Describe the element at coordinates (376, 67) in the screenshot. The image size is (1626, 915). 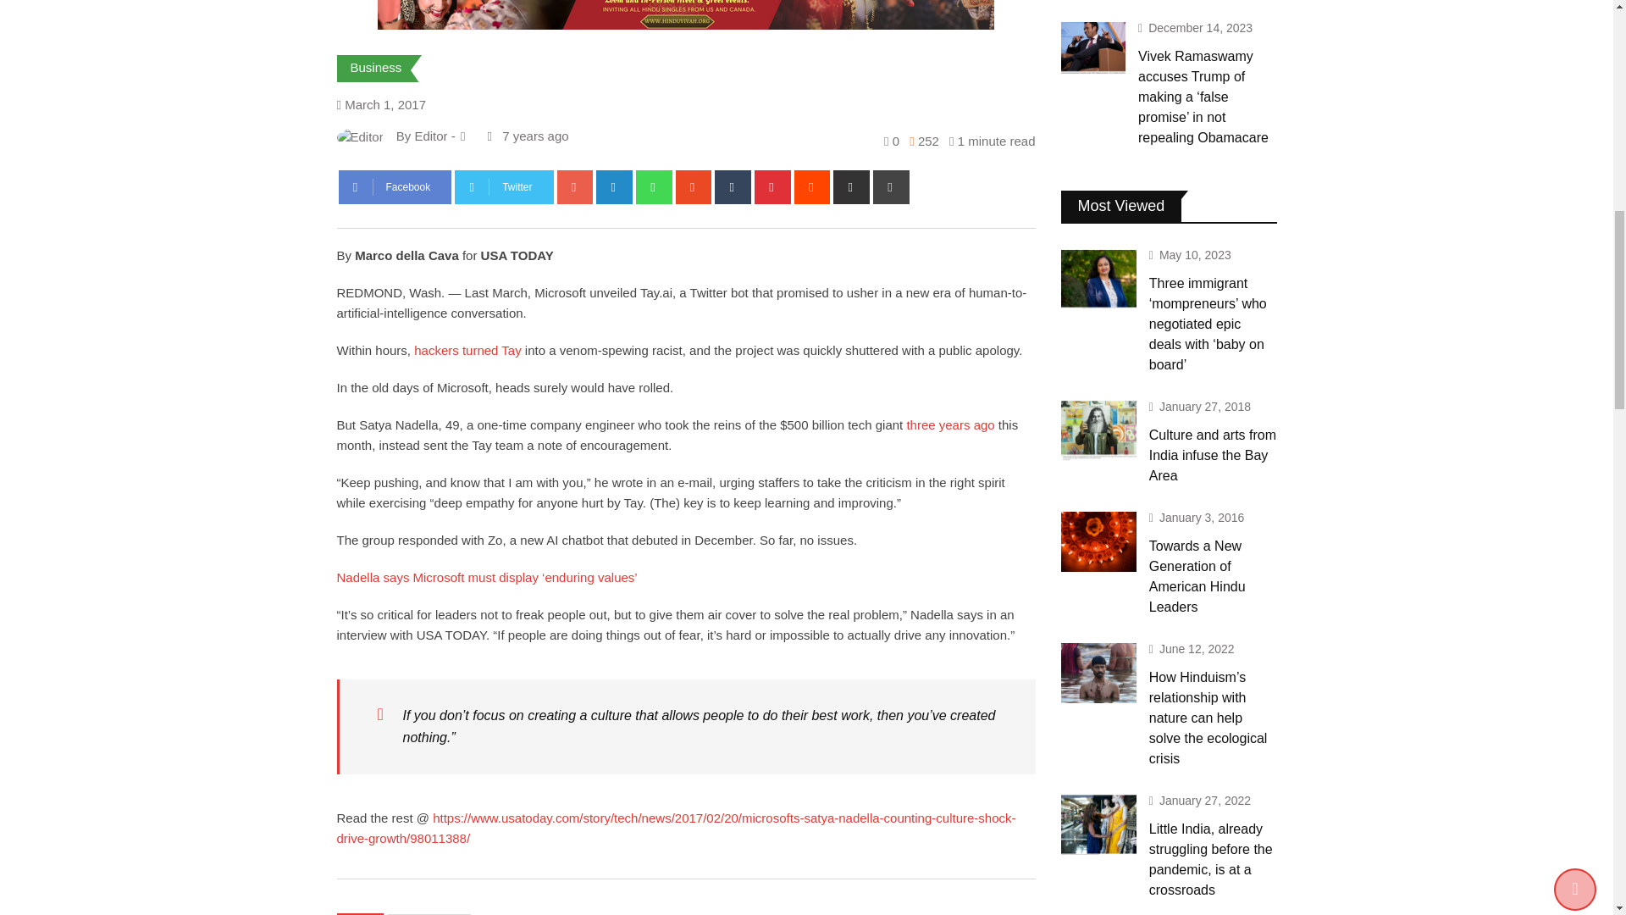
I see `Business` at that location.